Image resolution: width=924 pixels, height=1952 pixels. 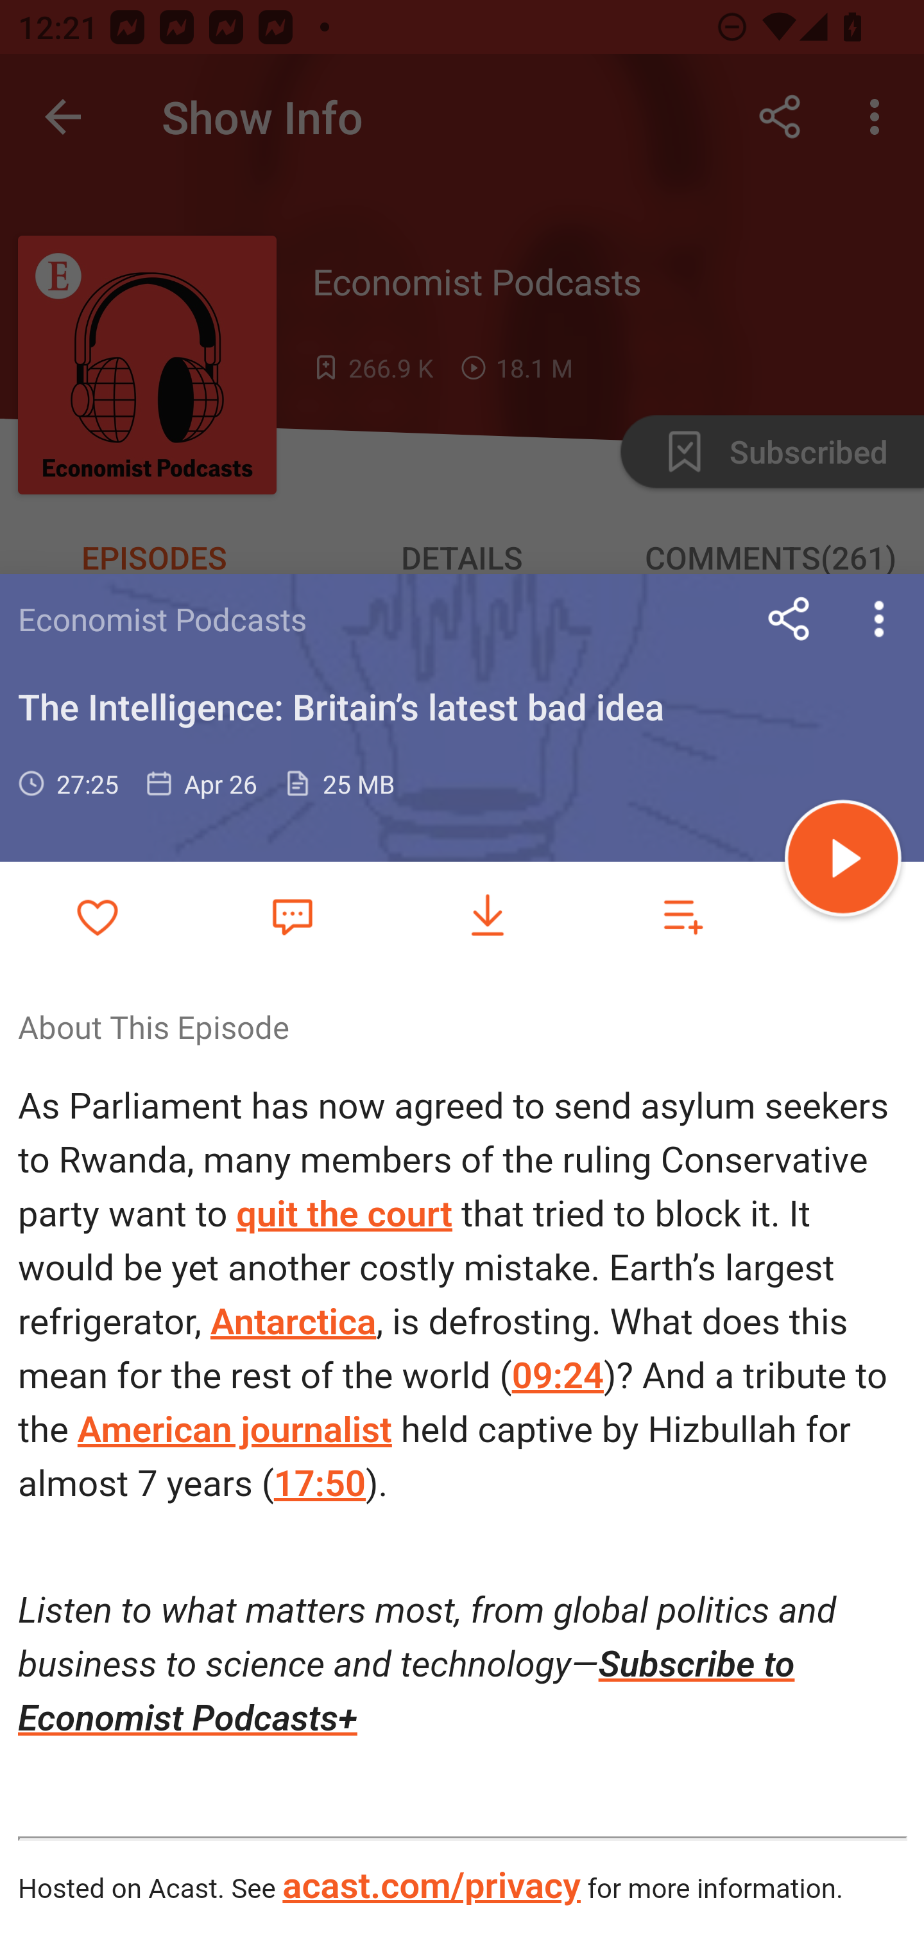 What do you see at coordinates (235, 1429) in the screenshot?
I see `American journalist` at bounding box center [235, 1429].